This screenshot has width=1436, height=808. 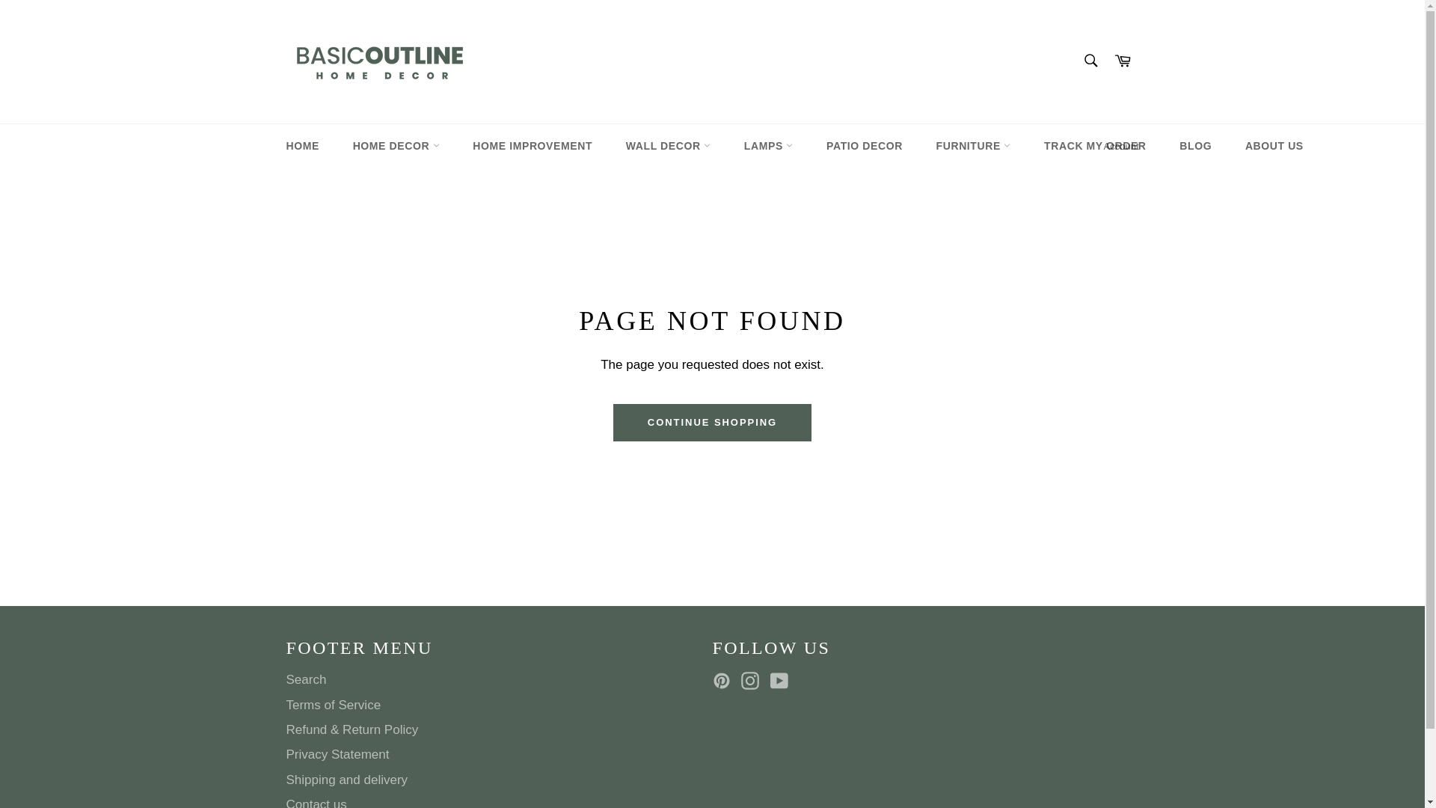 What do you see at coordinates (754, 681) in the screenshot?
I see `Basic Outline Interiors on Instagram` at bounding box center [754, 681].